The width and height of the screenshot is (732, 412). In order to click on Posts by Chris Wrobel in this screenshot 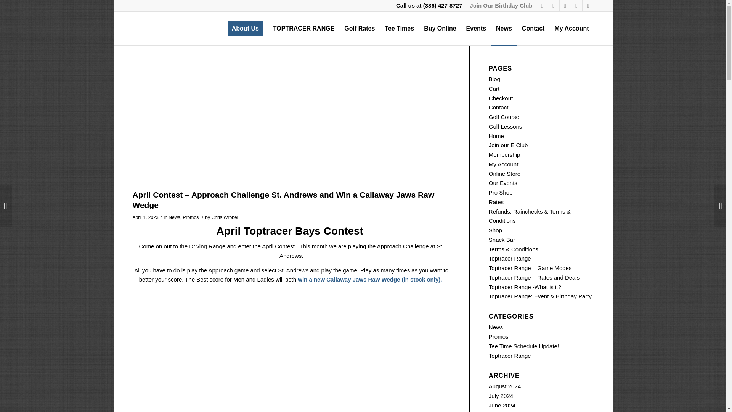, I will do `click(225, 217)`.